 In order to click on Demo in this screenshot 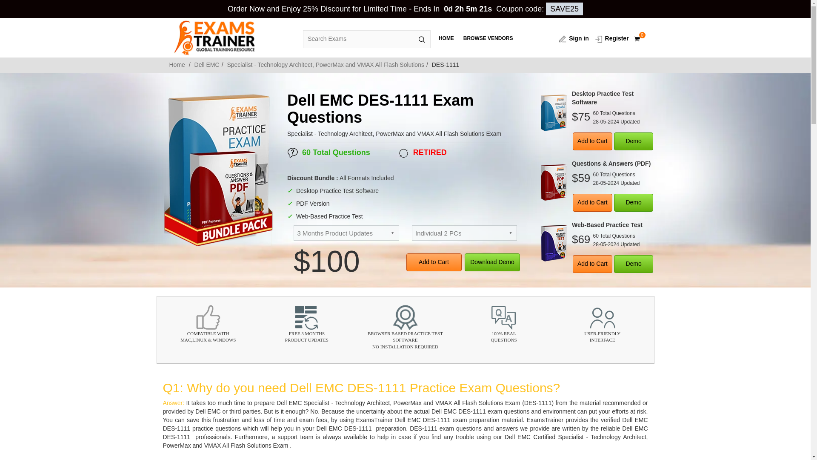, I will do `click(634, 141)`.